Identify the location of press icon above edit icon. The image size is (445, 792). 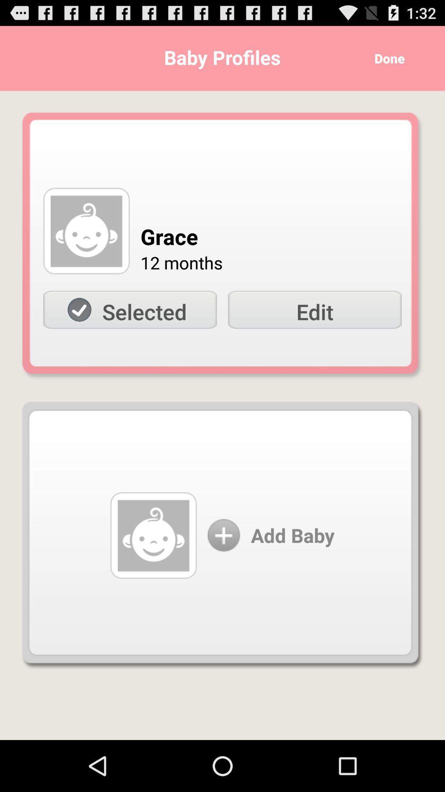
(386, 59).